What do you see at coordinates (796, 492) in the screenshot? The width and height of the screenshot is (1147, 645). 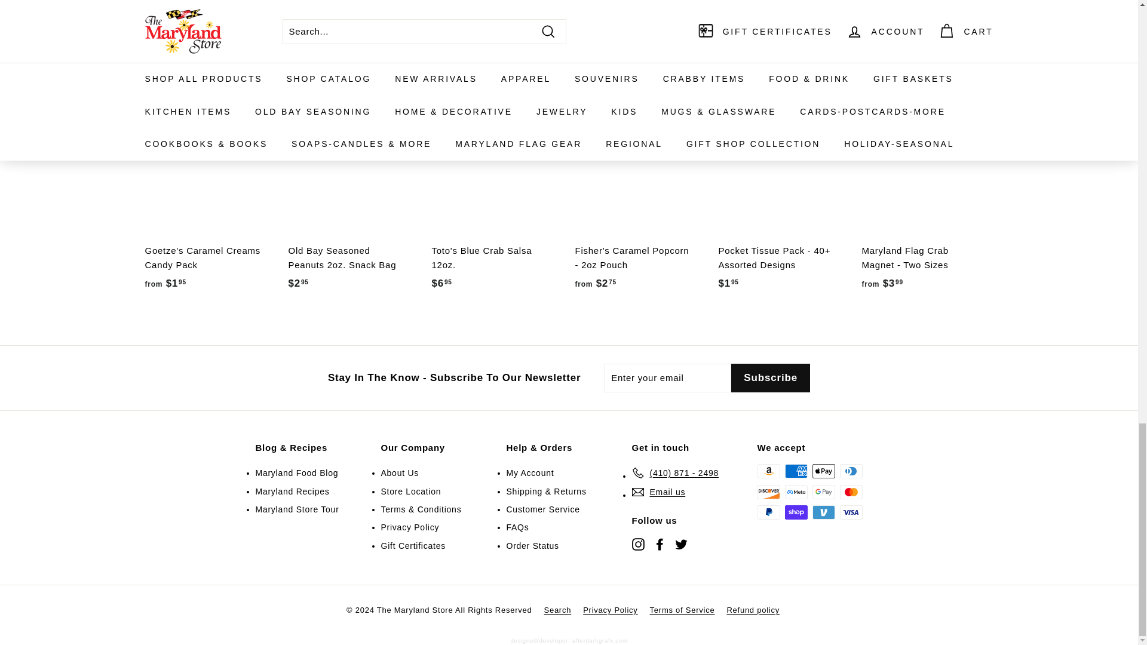 I see `Meta Pay` at bounding box center [796, 492].